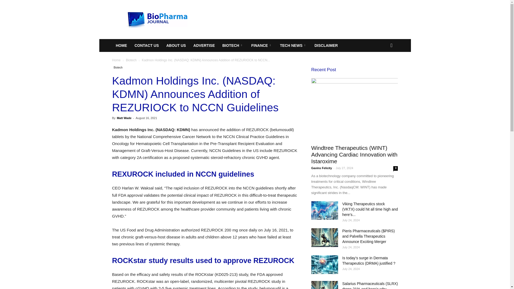  Describe the element at coordinates (233, 45) in the screenshot. I see `BIOTECH` at that location.